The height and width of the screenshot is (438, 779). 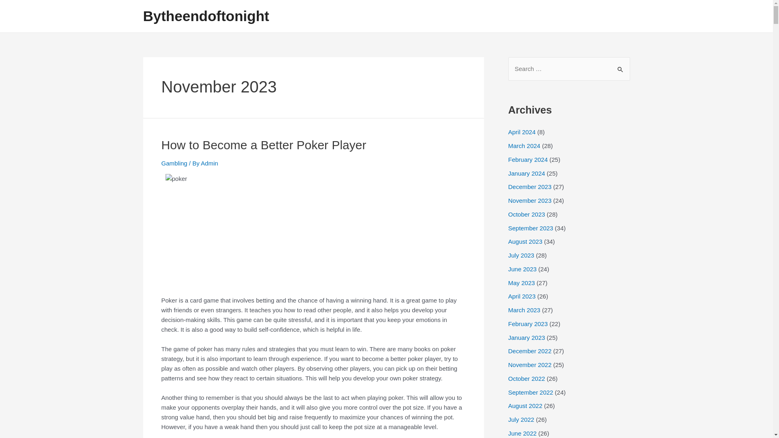 What do you see at coordinates (621, 66) in the screenshot?
I see `Search` at bounding box center [621, 66].